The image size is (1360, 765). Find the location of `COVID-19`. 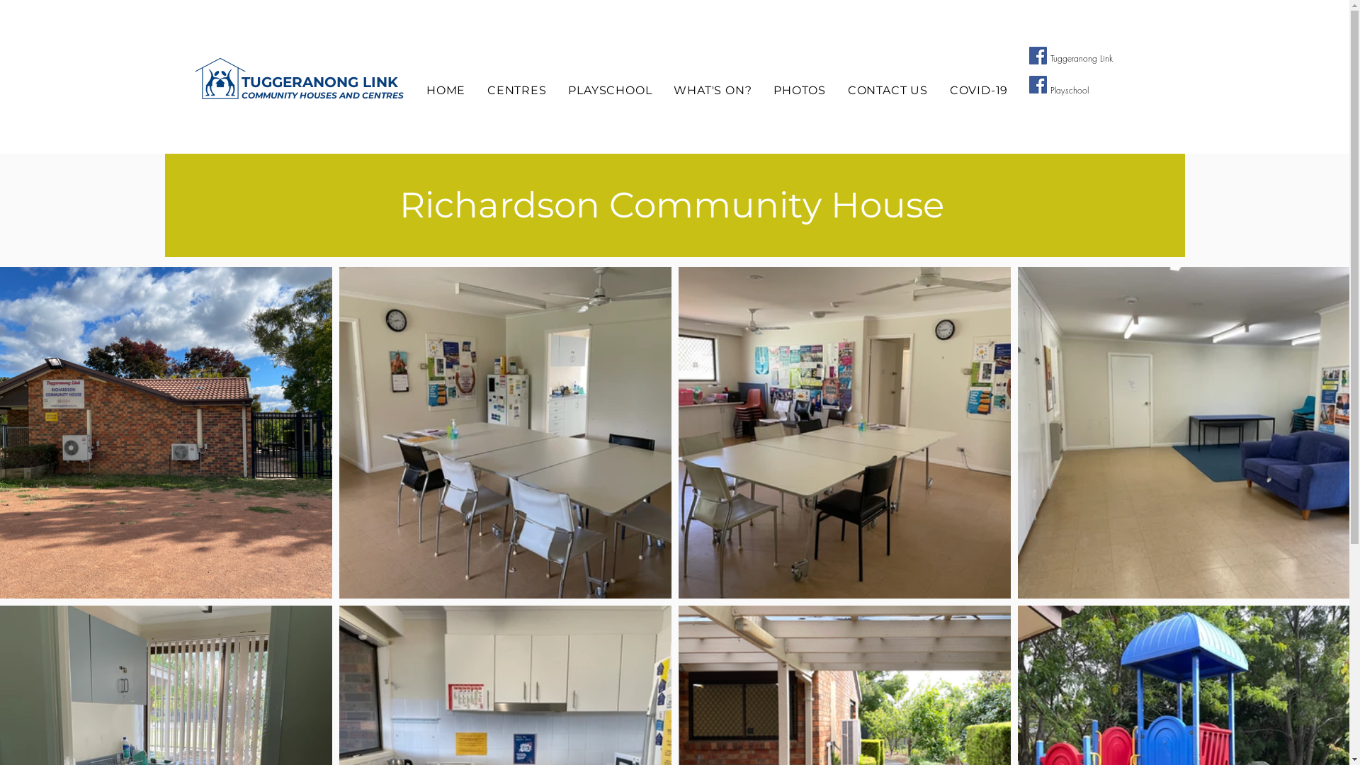

COVID-19 is located at coordinates (979, 91).